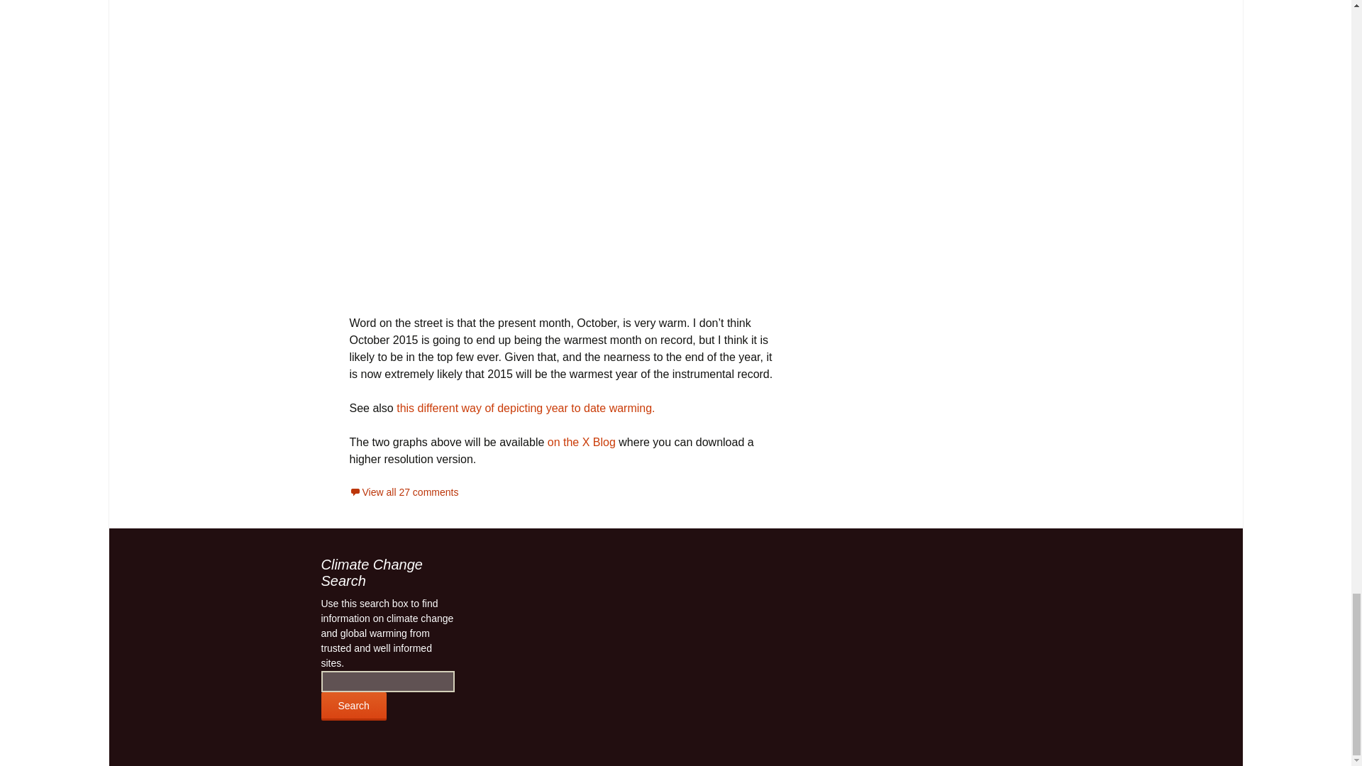  I want to click on on the X Blog, so click(583, 441).